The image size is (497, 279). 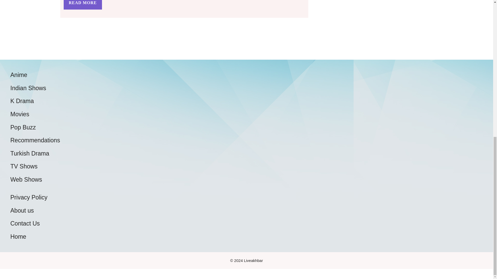 What do you see at coordinates (23, 127) in the screenshot?
I see `Pop Buzz` at bounding box center [23, 127].